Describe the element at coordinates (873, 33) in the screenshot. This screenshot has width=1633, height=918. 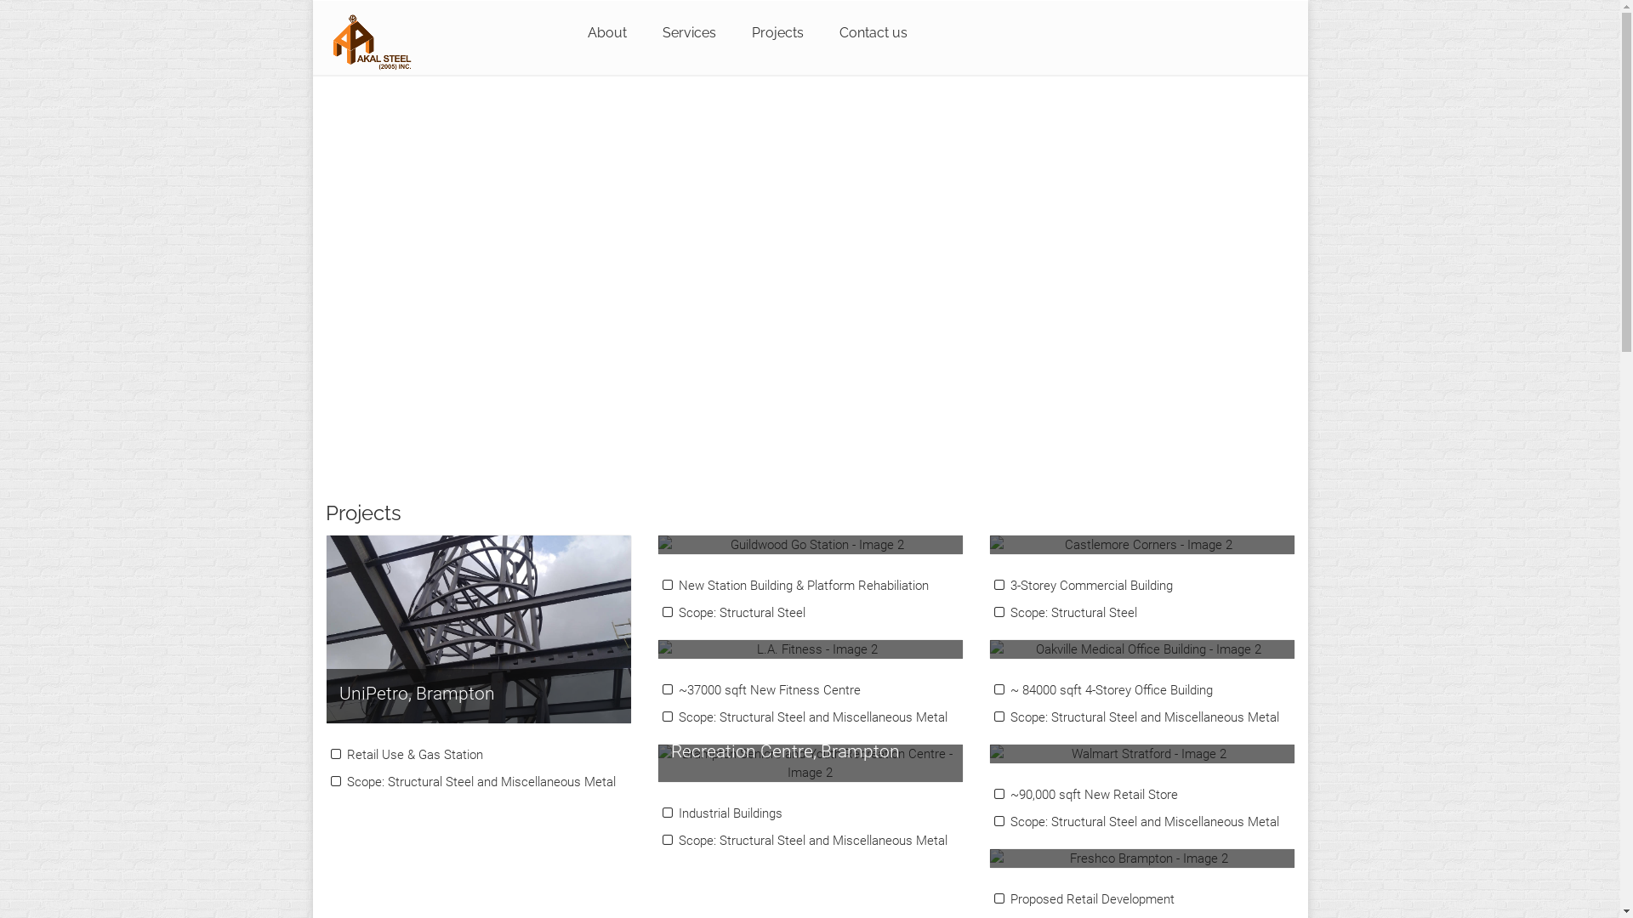
I see `Contact us` at that location.